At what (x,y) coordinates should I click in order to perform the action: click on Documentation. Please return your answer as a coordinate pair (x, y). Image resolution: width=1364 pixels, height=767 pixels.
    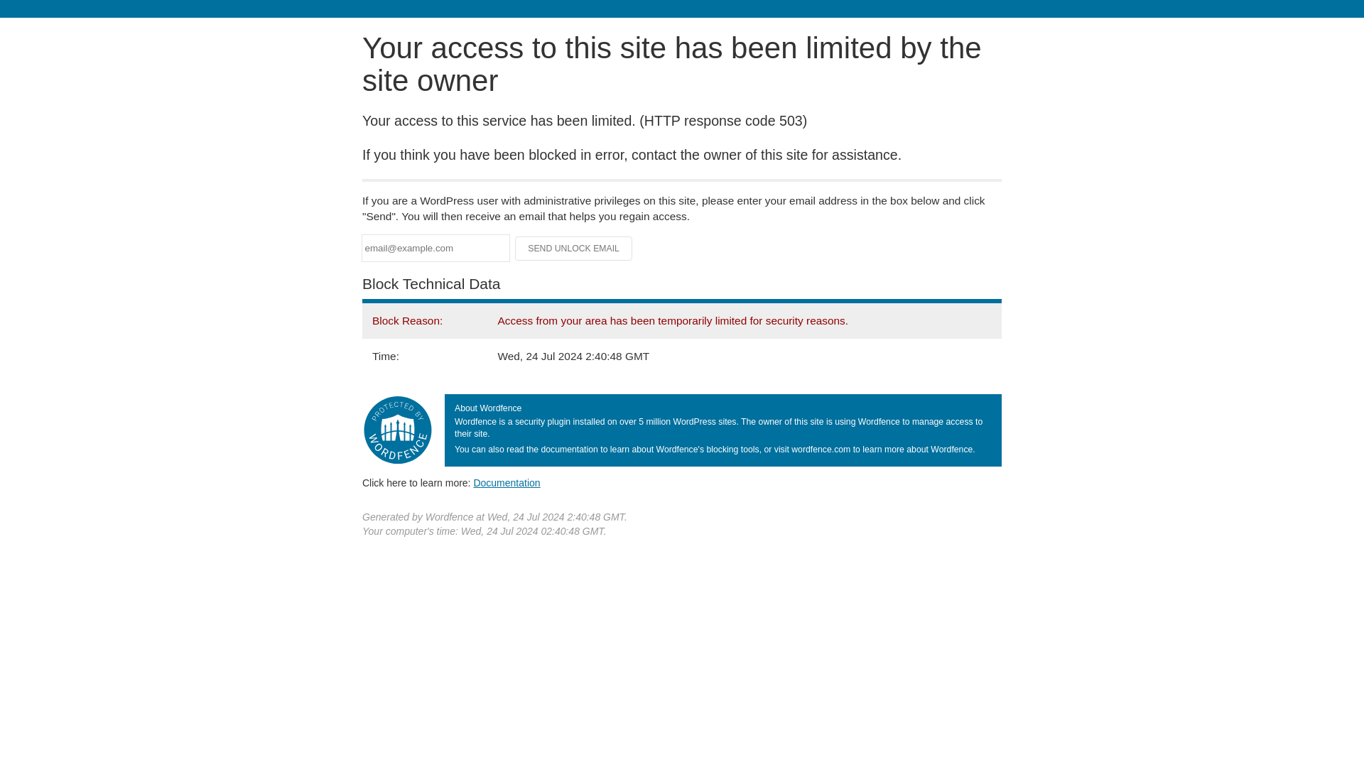
    Looking at the image, I should click on (507, 482).